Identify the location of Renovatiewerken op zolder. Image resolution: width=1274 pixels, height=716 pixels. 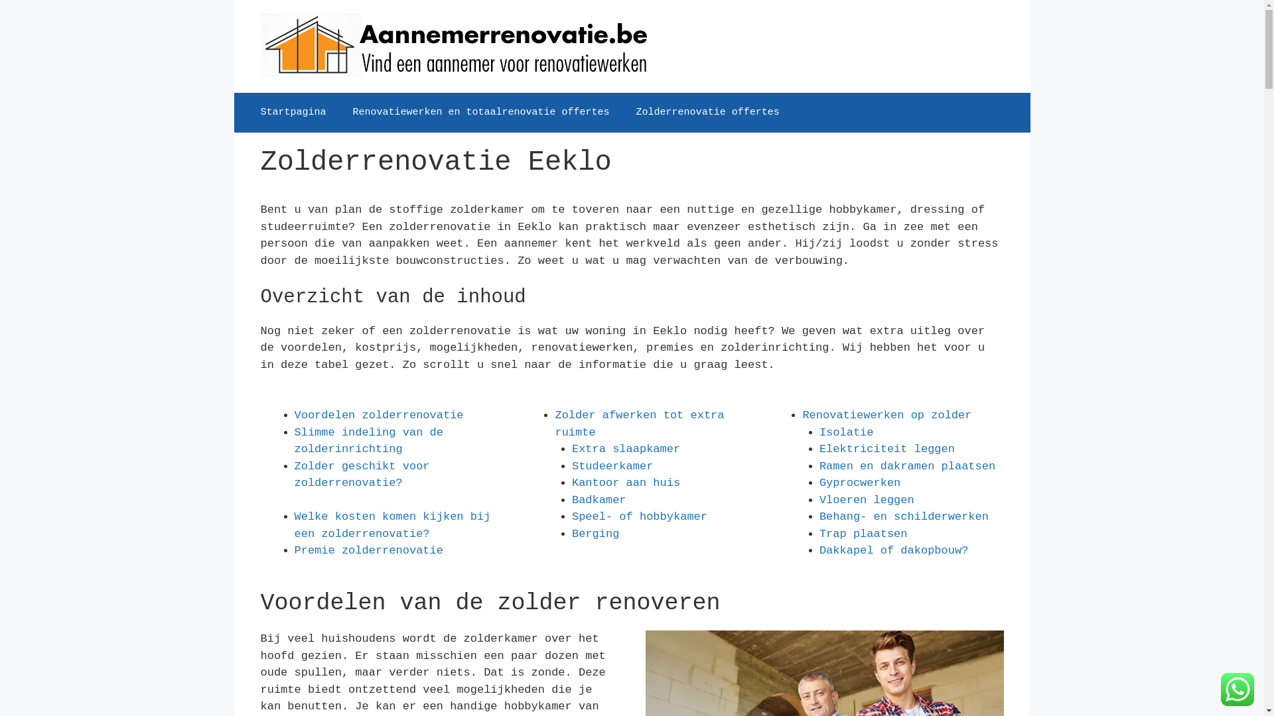
(886, 415).